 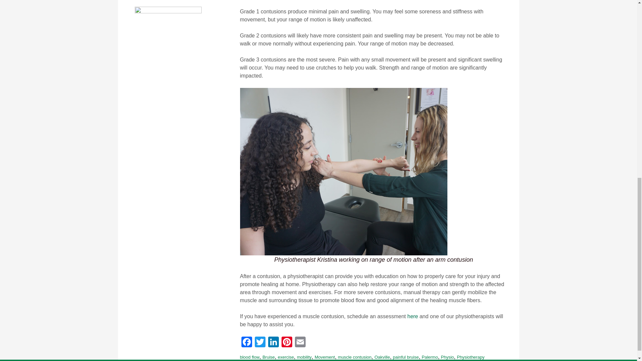 I want to click on Oakville, so click(x=382, y=357).